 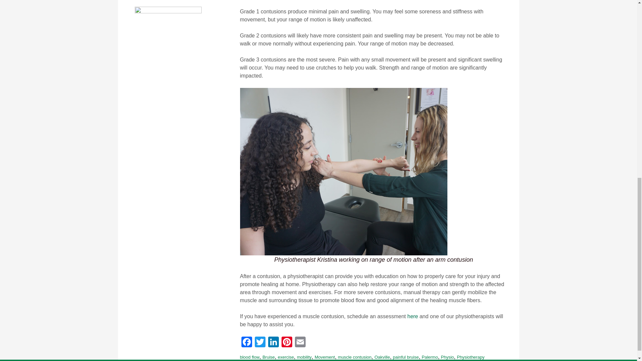 I want to click on Oakville, so click(x=382, y=357).